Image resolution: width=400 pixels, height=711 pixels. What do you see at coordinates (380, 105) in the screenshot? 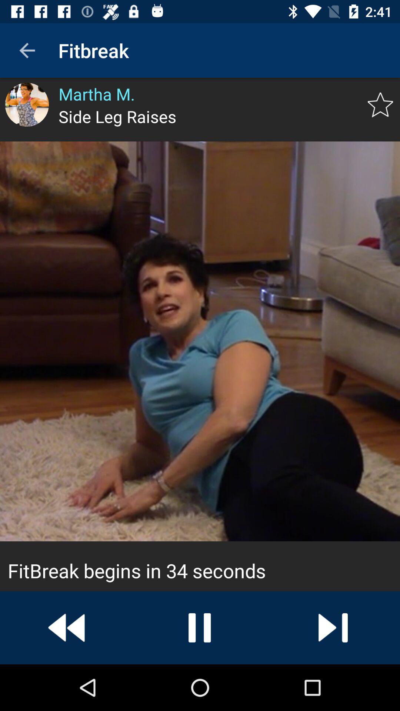
I see `mark as favorite` at bounding box center [380, 105].